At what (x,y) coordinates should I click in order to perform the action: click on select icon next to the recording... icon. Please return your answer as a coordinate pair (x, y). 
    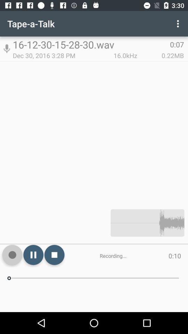
    Looking at the image, I should click on (54, 255).